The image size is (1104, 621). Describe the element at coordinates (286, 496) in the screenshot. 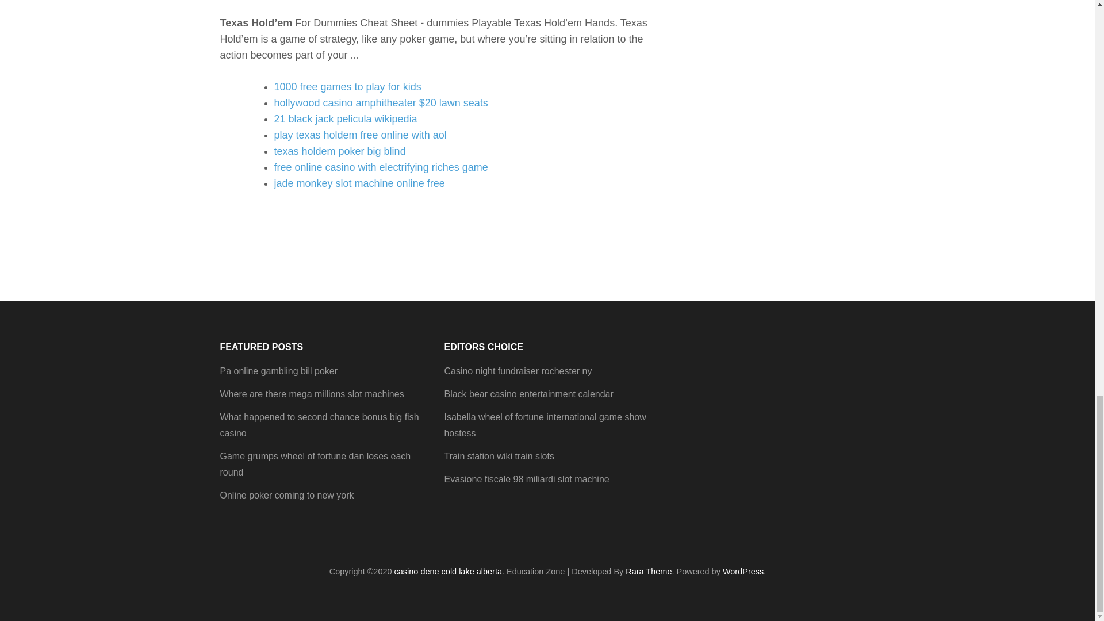

I see `Online poker coming to new york` at that location.